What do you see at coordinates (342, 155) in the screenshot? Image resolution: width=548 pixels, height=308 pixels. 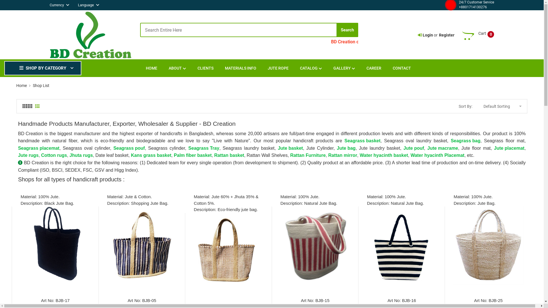 I see `Rattan mirror` at bounding box center [342, 155].